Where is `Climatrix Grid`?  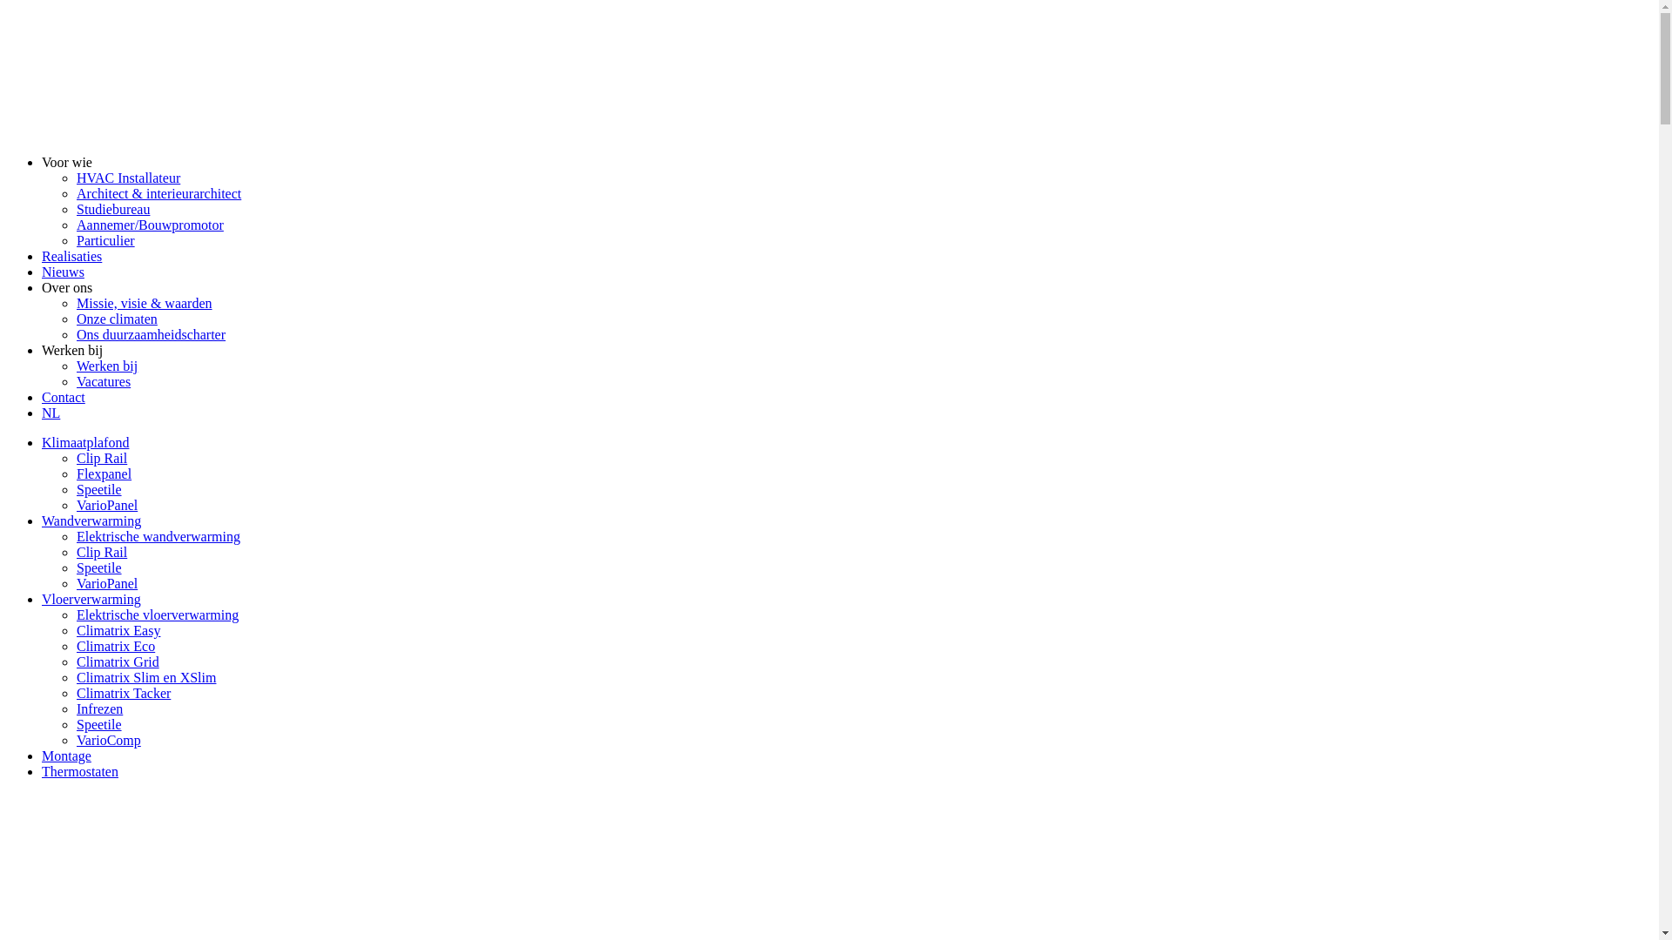 Climatrix Grid is located at coordinates (118, 661).